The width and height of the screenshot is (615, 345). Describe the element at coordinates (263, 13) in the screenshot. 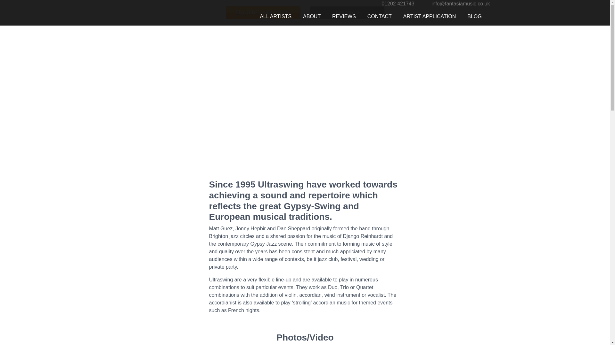

I see `ENQUIRE ABOUT THIS ACT` at that location.